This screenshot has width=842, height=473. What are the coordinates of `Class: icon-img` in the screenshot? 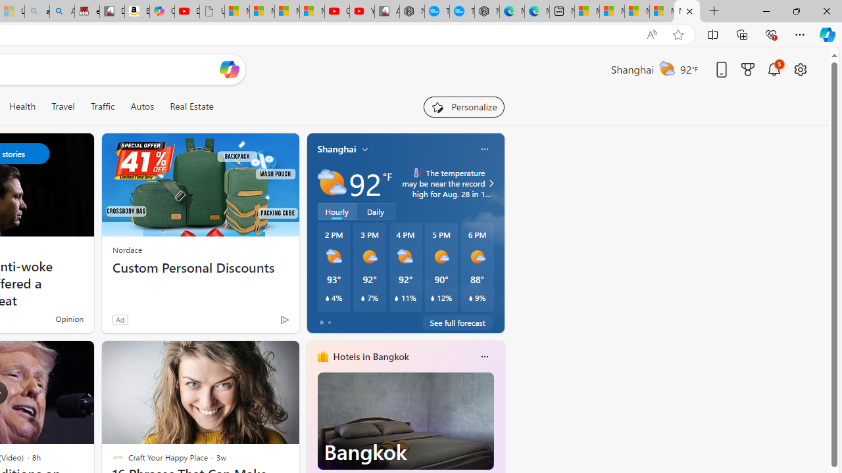 It's located at (484, 356).